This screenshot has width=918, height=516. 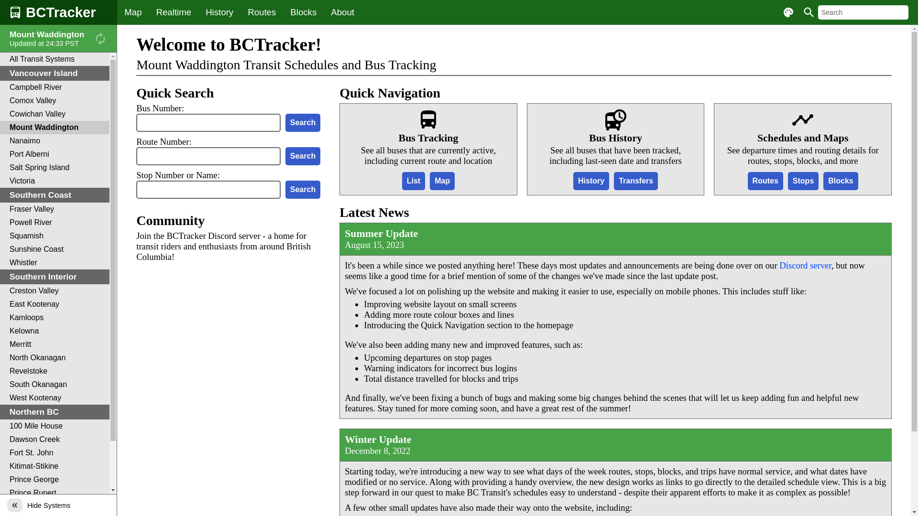 What do you see at coordinates (55, 331) in the screenshot?
I see `Kelowna` at bounding box center [55, 331].